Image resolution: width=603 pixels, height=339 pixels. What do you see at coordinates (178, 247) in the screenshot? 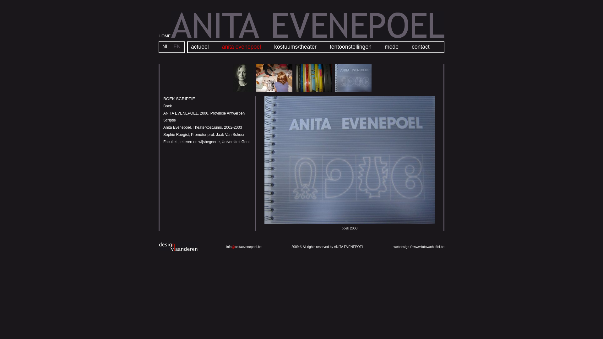
I see `Design Vlaanderen` at bounding box center [178, 247].